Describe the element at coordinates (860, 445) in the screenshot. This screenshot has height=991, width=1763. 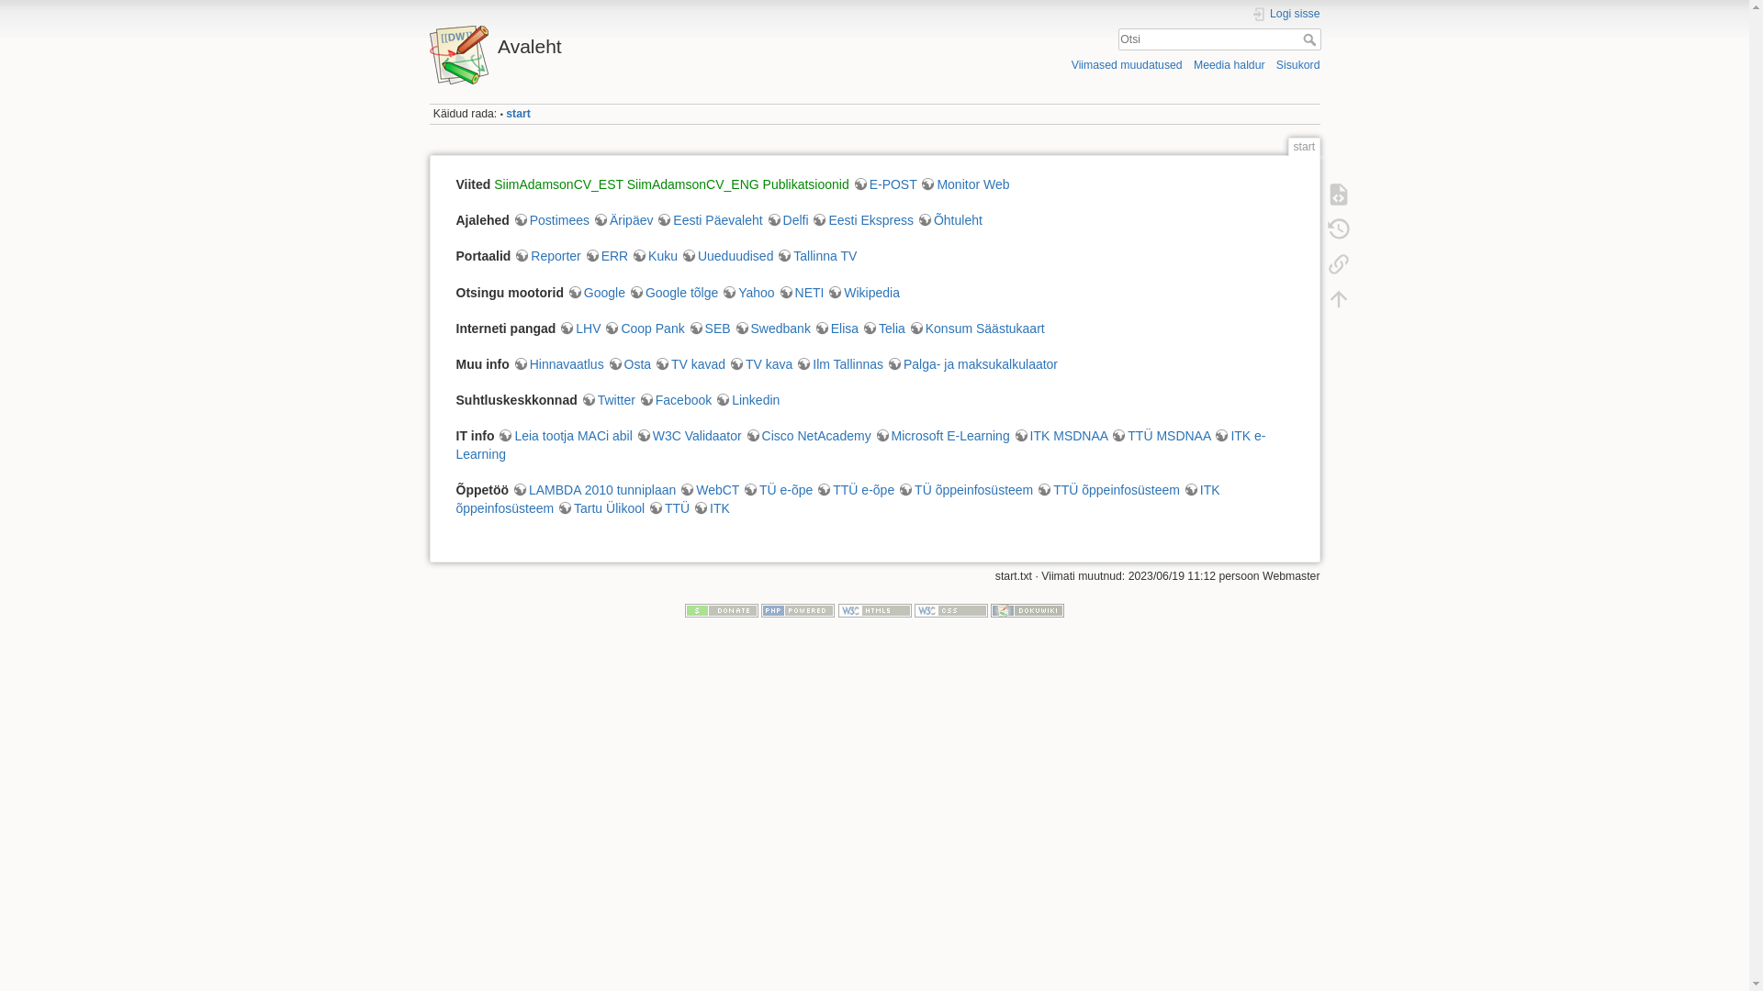
I see `ITK e-Learning` at that location.